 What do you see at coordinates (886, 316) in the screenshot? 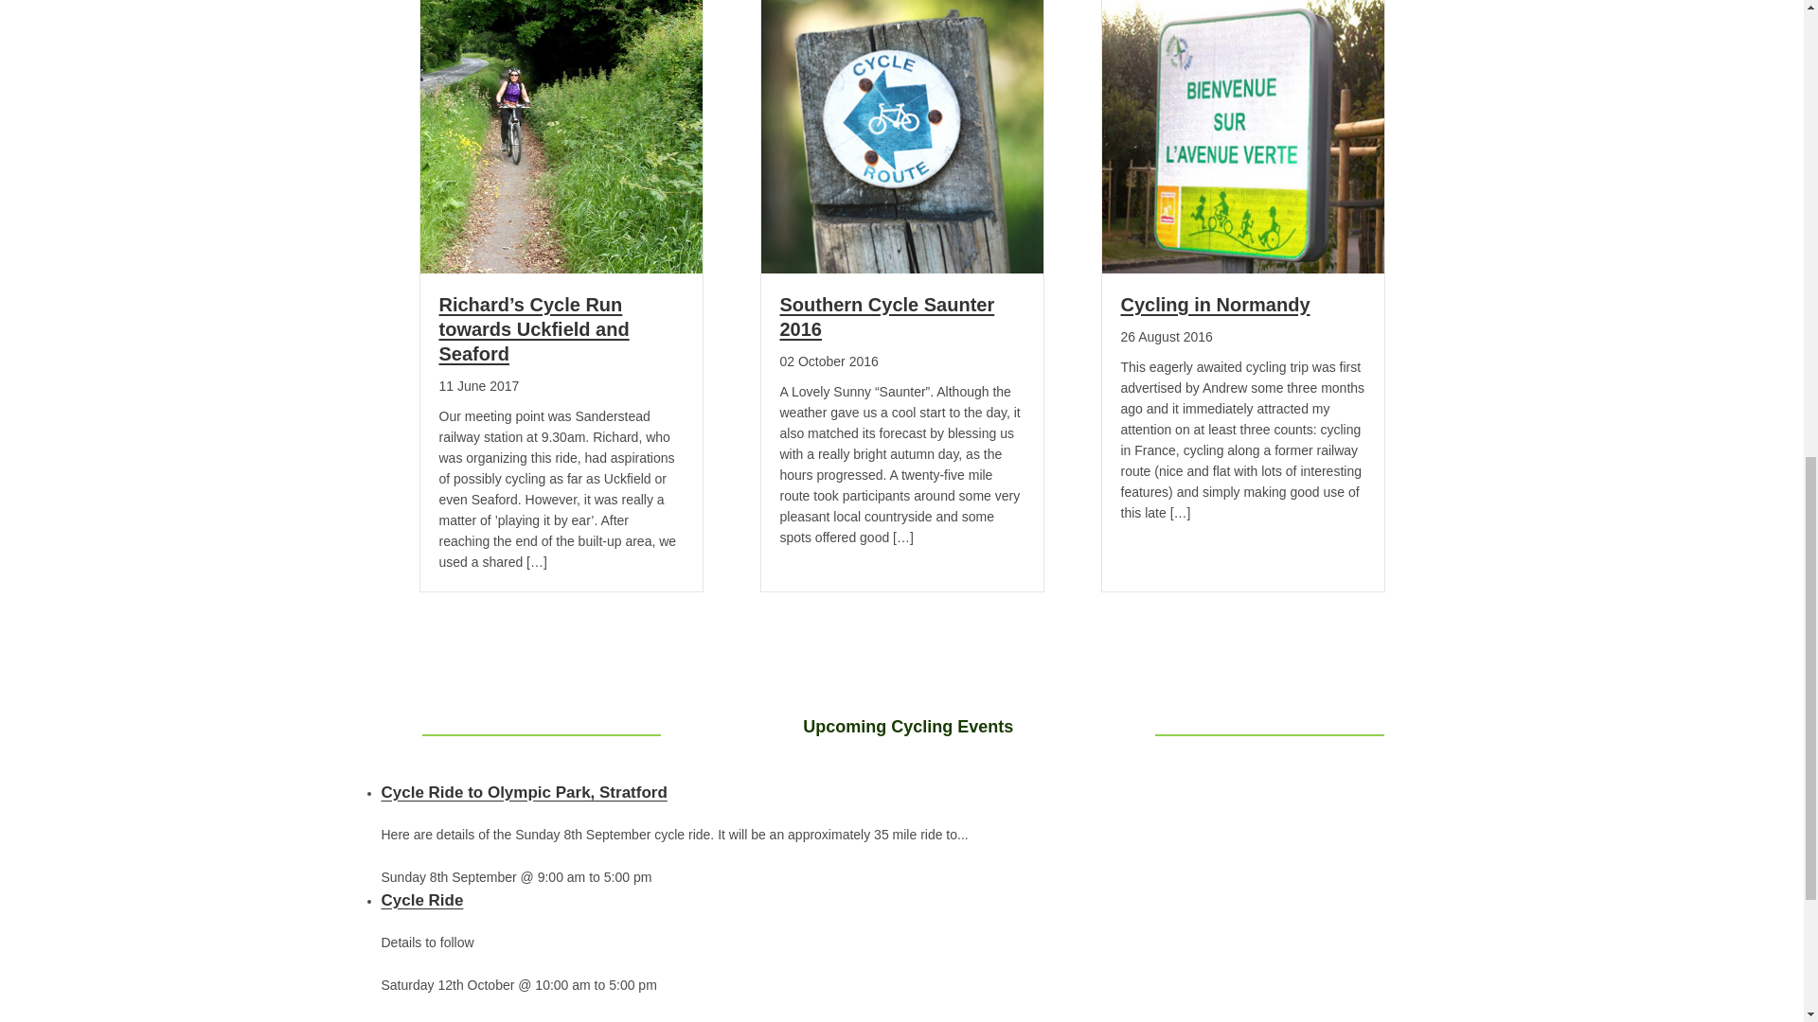
I see `Southern Cycle Saunter 2016` at bounding box center [886, 316].